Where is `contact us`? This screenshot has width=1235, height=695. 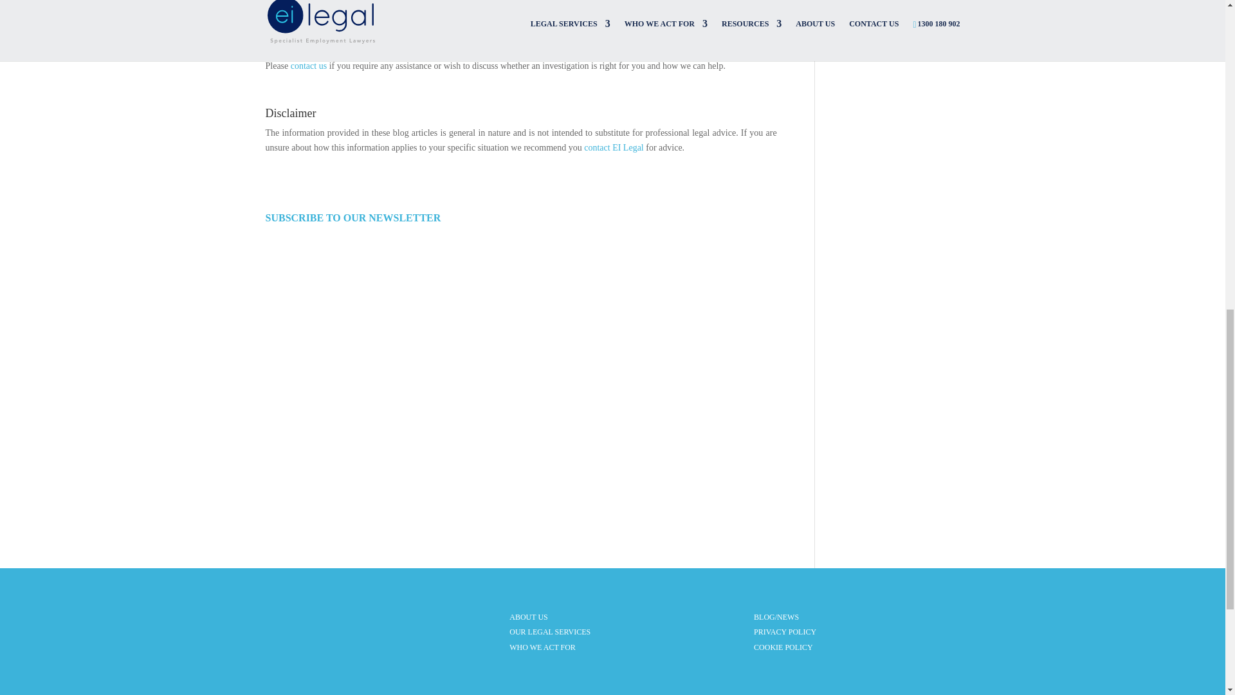 contact us is located at coordinates (309, 66).